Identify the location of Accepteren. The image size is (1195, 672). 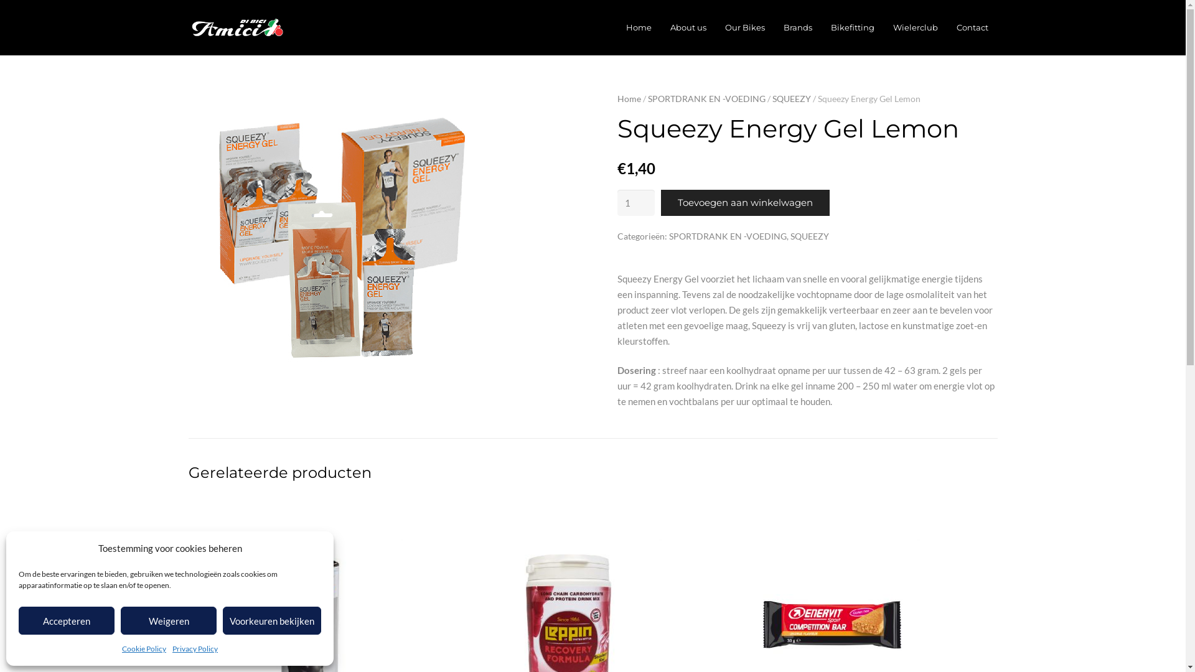
(67, 621).